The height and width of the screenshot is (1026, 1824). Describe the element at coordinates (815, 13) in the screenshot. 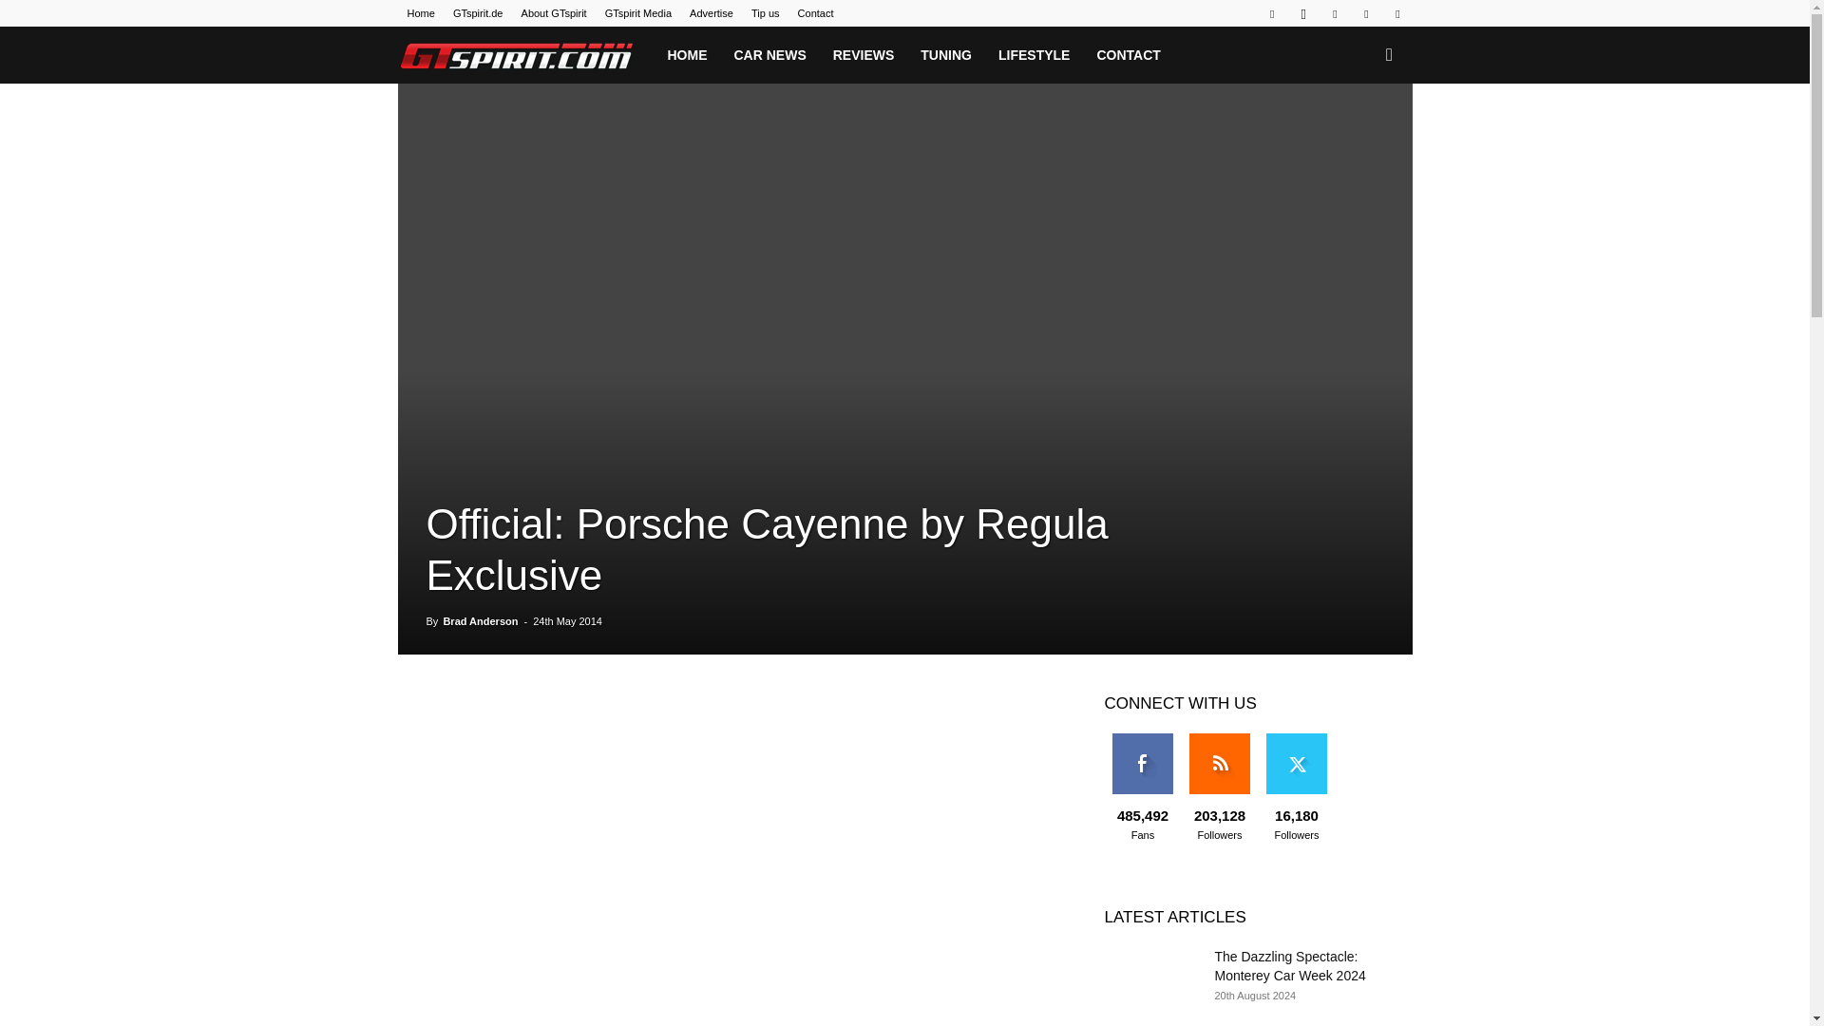

I see `Contact` at that location.